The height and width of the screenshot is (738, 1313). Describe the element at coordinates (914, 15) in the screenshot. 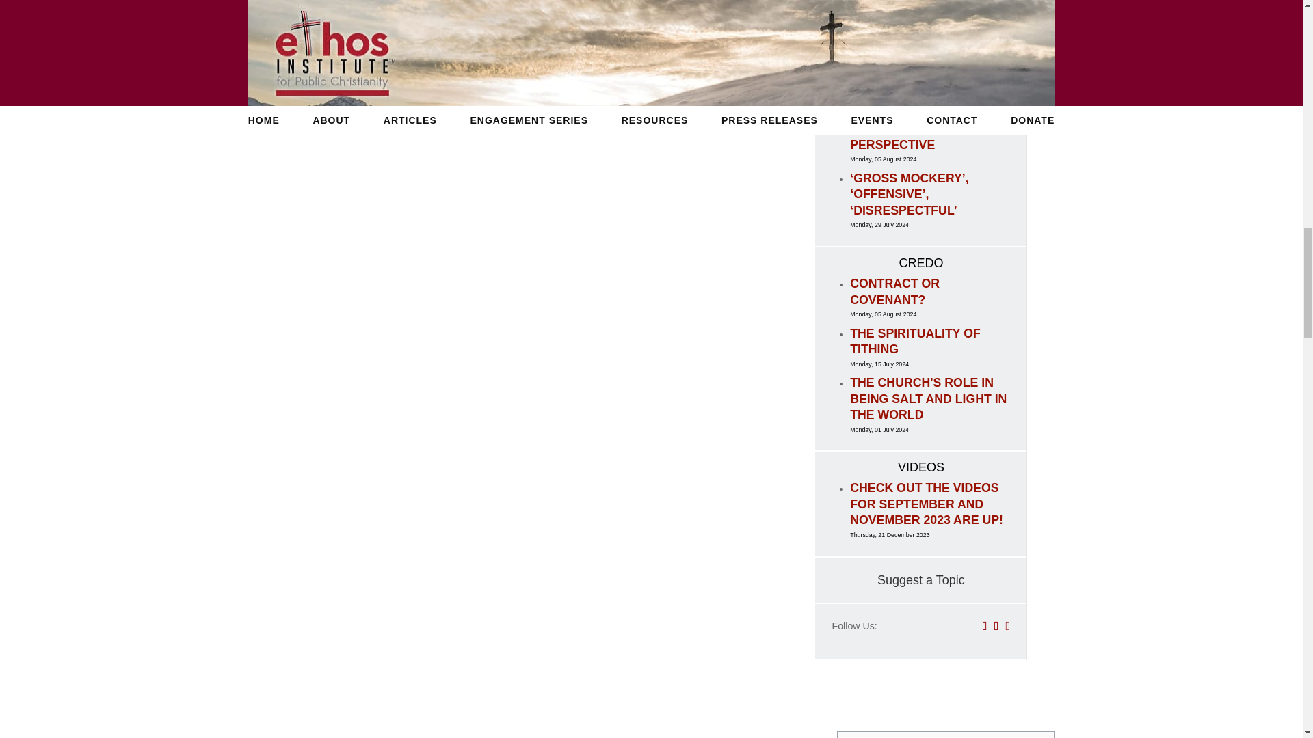

I see `A FINE-TUNED AND DESIGNED UNIVERSE` at that location.